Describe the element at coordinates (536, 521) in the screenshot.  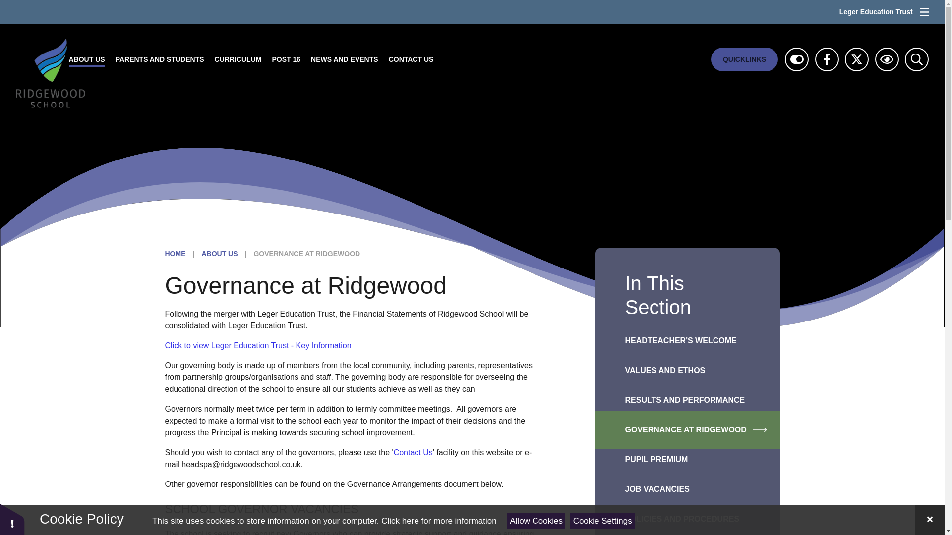
I see `Allow Cookies` at that location.